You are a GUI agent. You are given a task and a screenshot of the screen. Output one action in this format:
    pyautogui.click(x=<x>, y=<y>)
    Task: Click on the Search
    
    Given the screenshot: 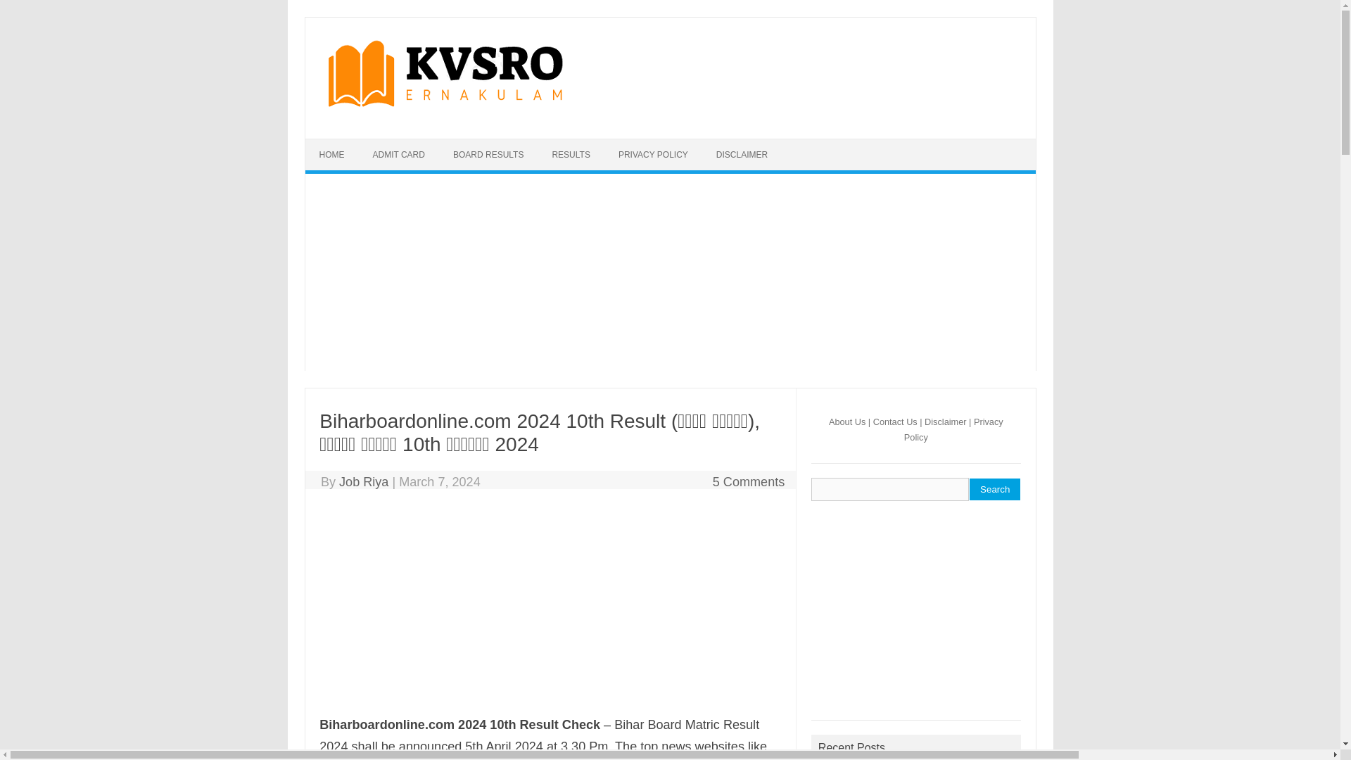 What is the action you would take?
    pyautogui.click(x=995, y=489)
    